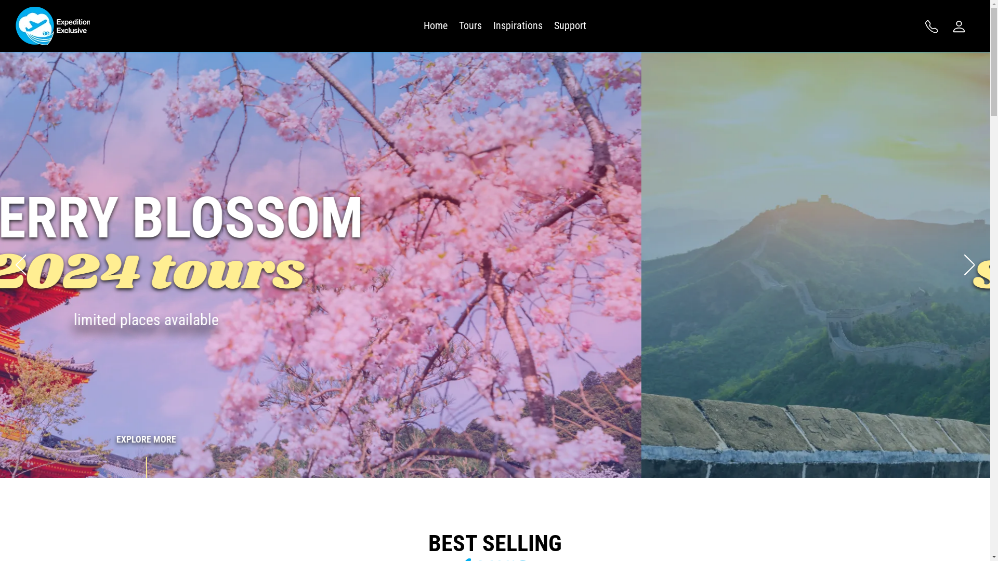  What do you see at coordinates (961, 26) in the screenshot?
I see `Login` at bounding box center [961, 26].